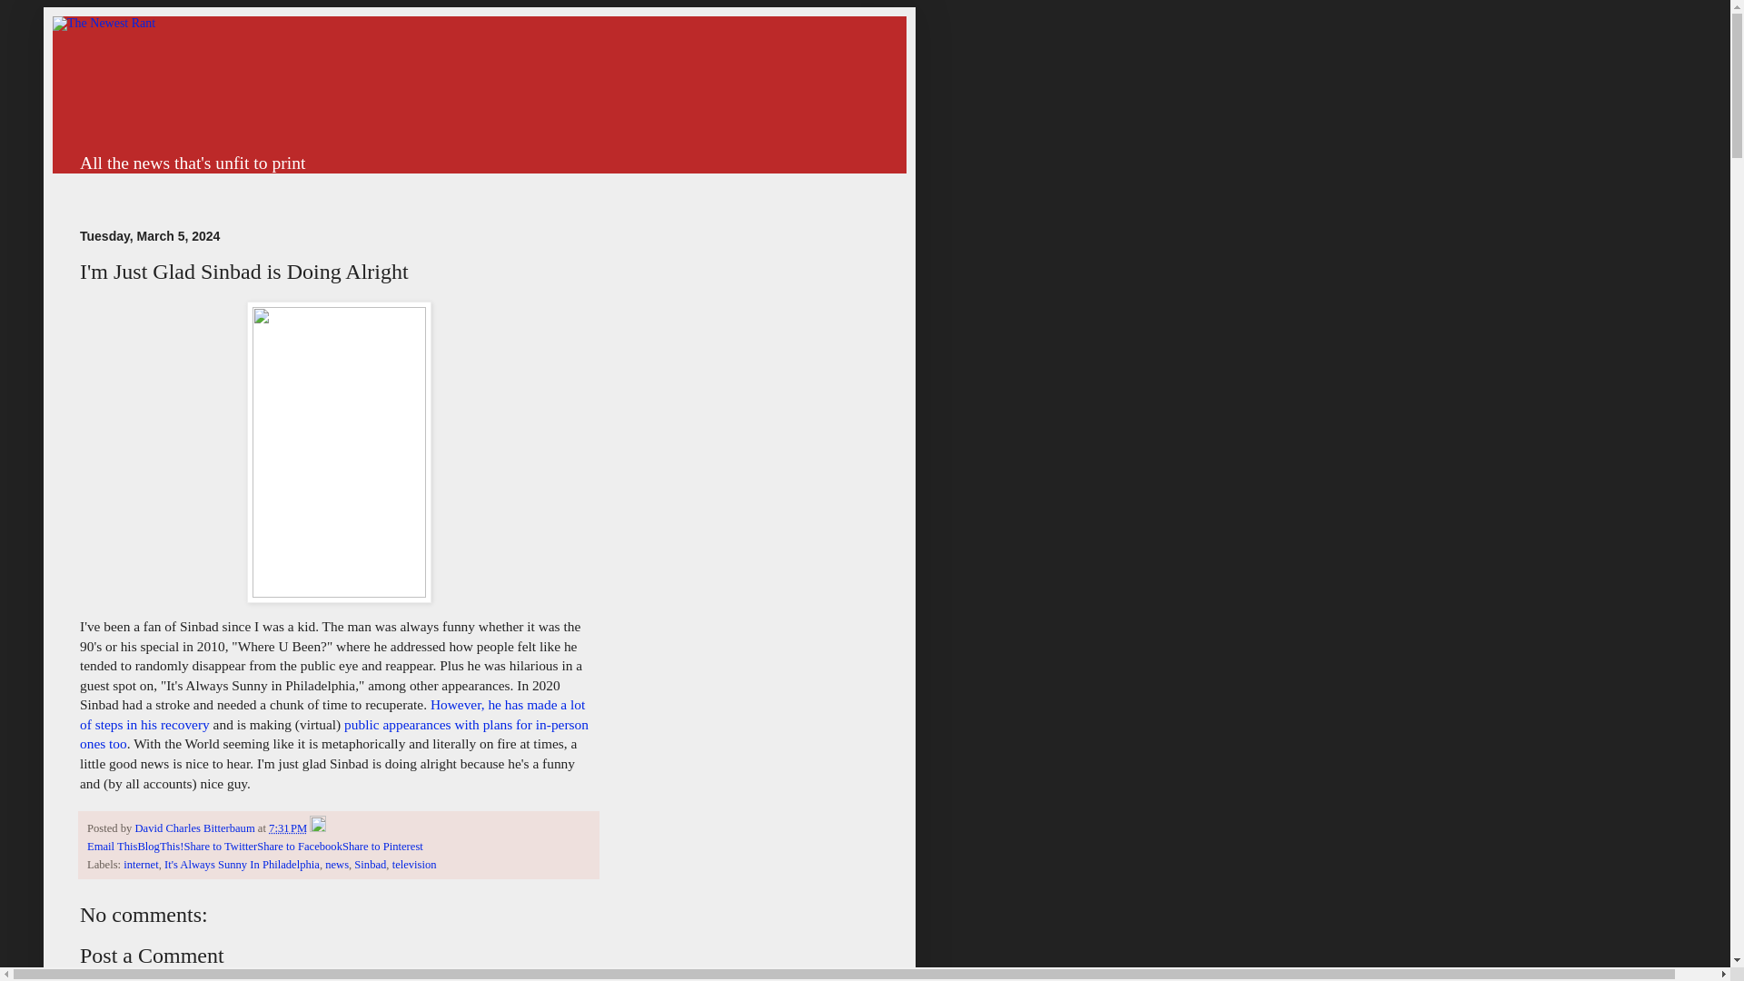 This screenshot has height=981, width=1744. What do you see at coordinates (113, 846) in the screenshot?
I see `Email This` at bounding box center [113, 846].